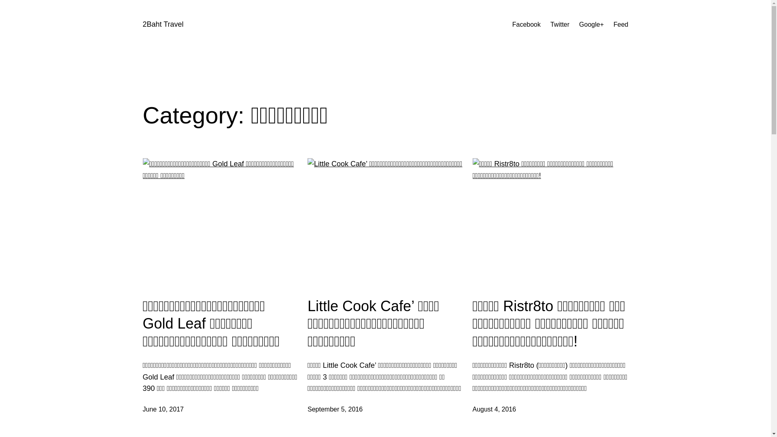 The height and width of the screenshot is (437, 777). What do you see at coordinates (335, 409) in the screenshot?
I see `September 5, 2016` at bounding box center [335, 409].